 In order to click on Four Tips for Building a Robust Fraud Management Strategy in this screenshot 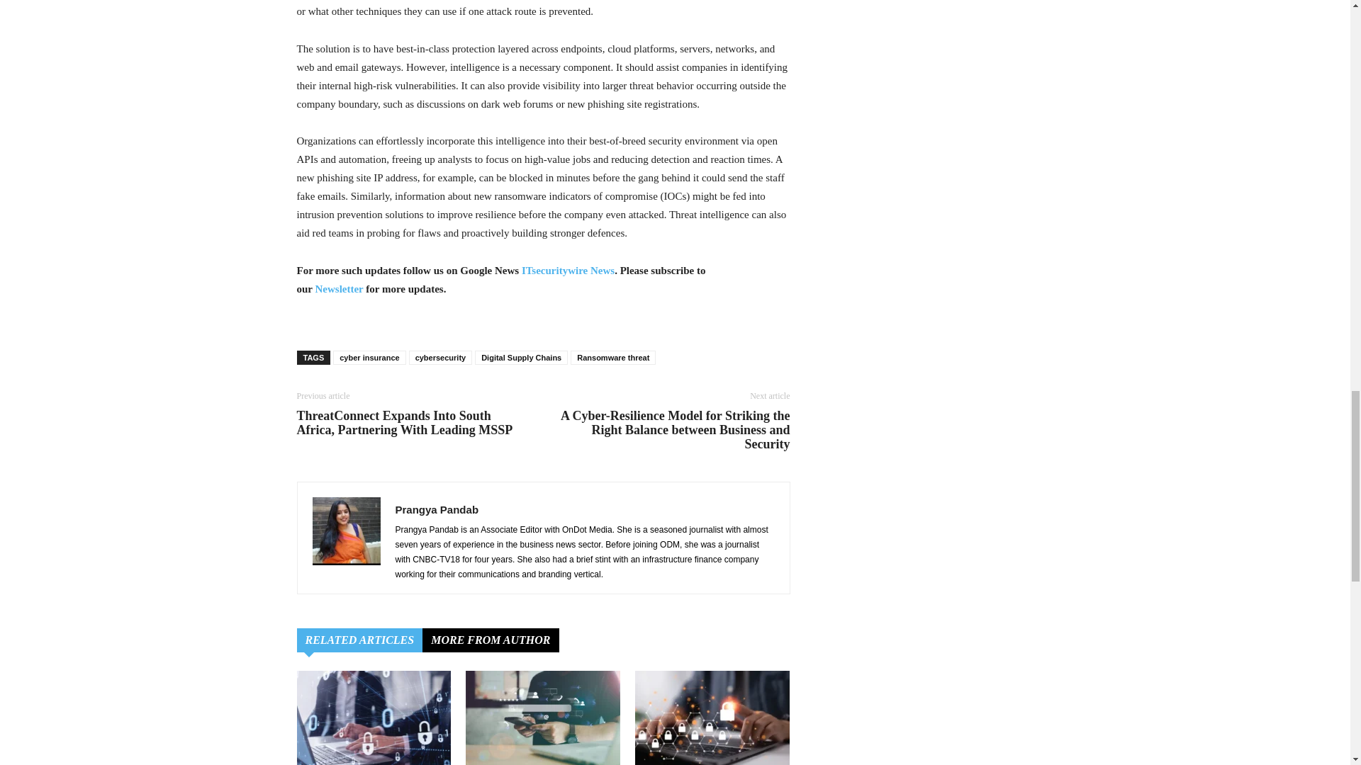, I will do `click(373, 718)`.